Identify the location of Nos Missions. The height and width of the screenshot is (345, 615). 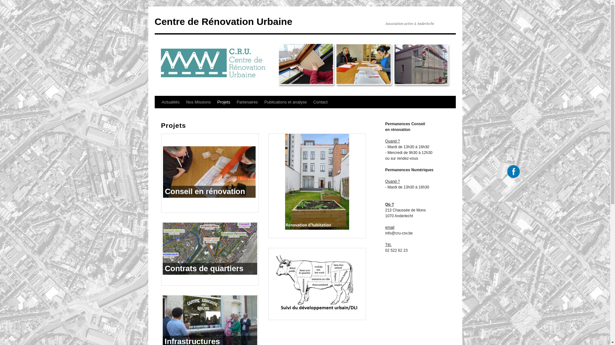
(199, 102).